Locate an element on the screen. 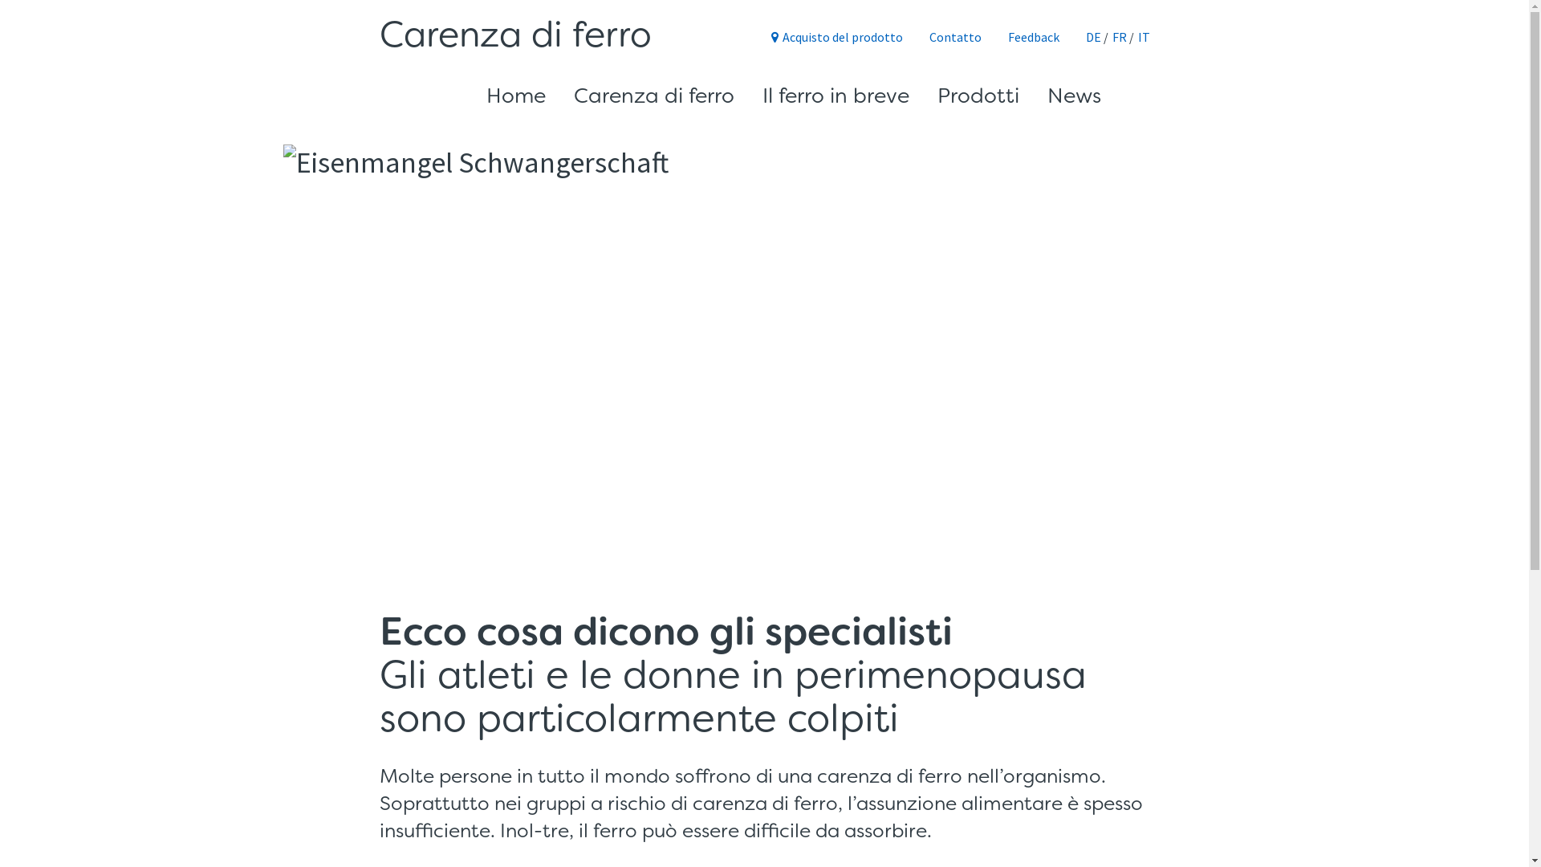 This screenshot has height=867, width=1541. Acquisto del prodotto is located at coordinates (836, 37).